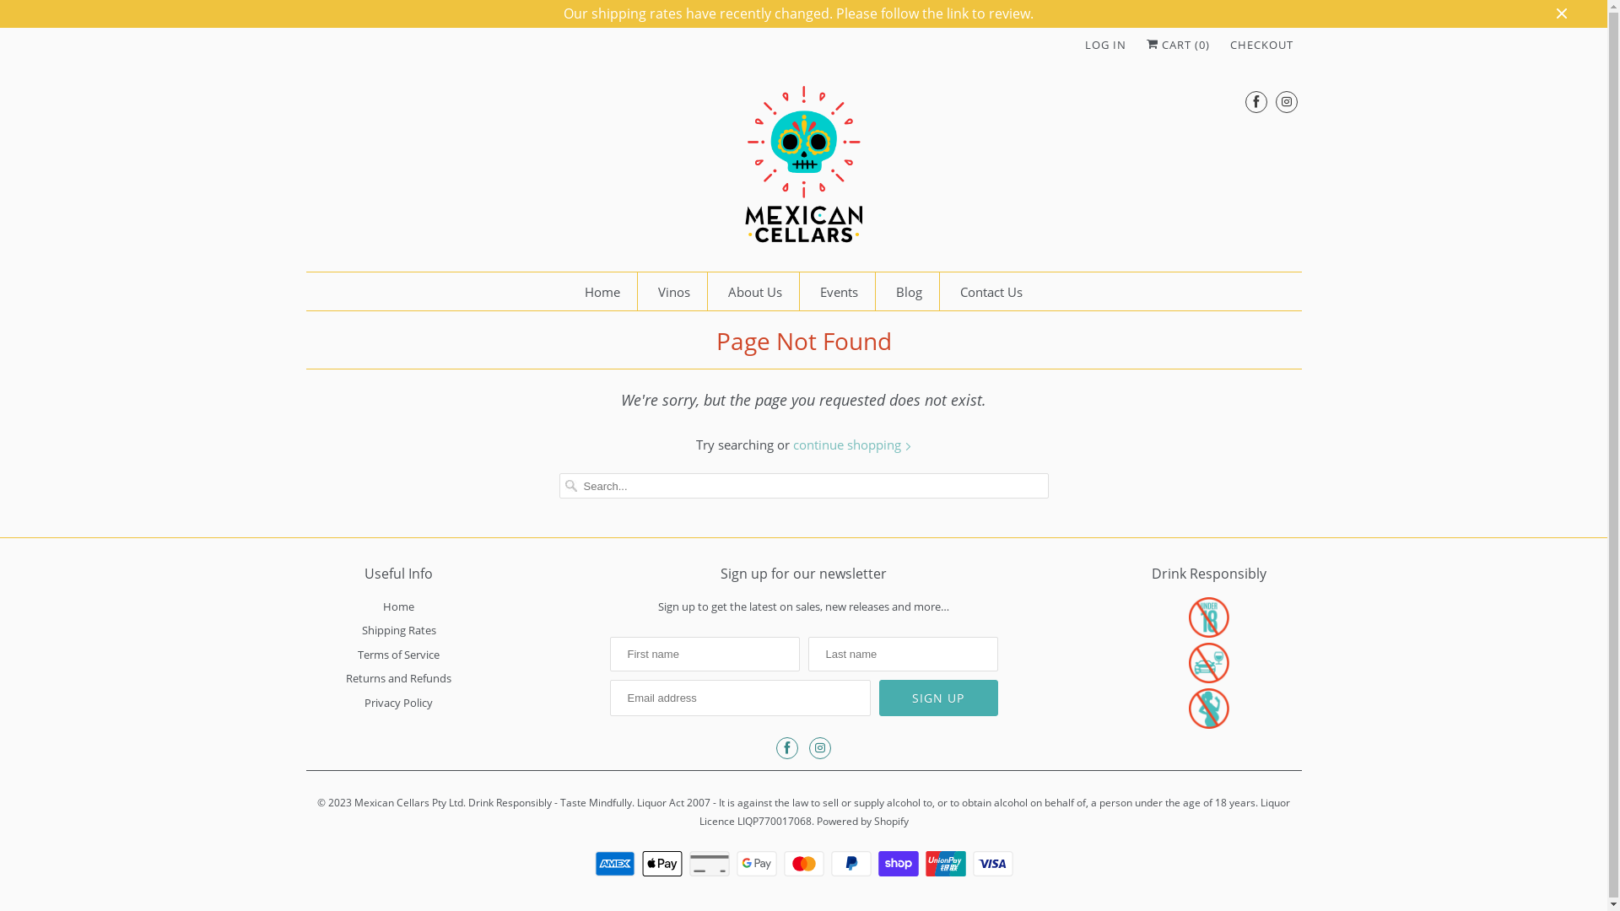 The height and width of the screenshot is (911, 1620). I want to click on Returns and Refunds, so click(398, 678).